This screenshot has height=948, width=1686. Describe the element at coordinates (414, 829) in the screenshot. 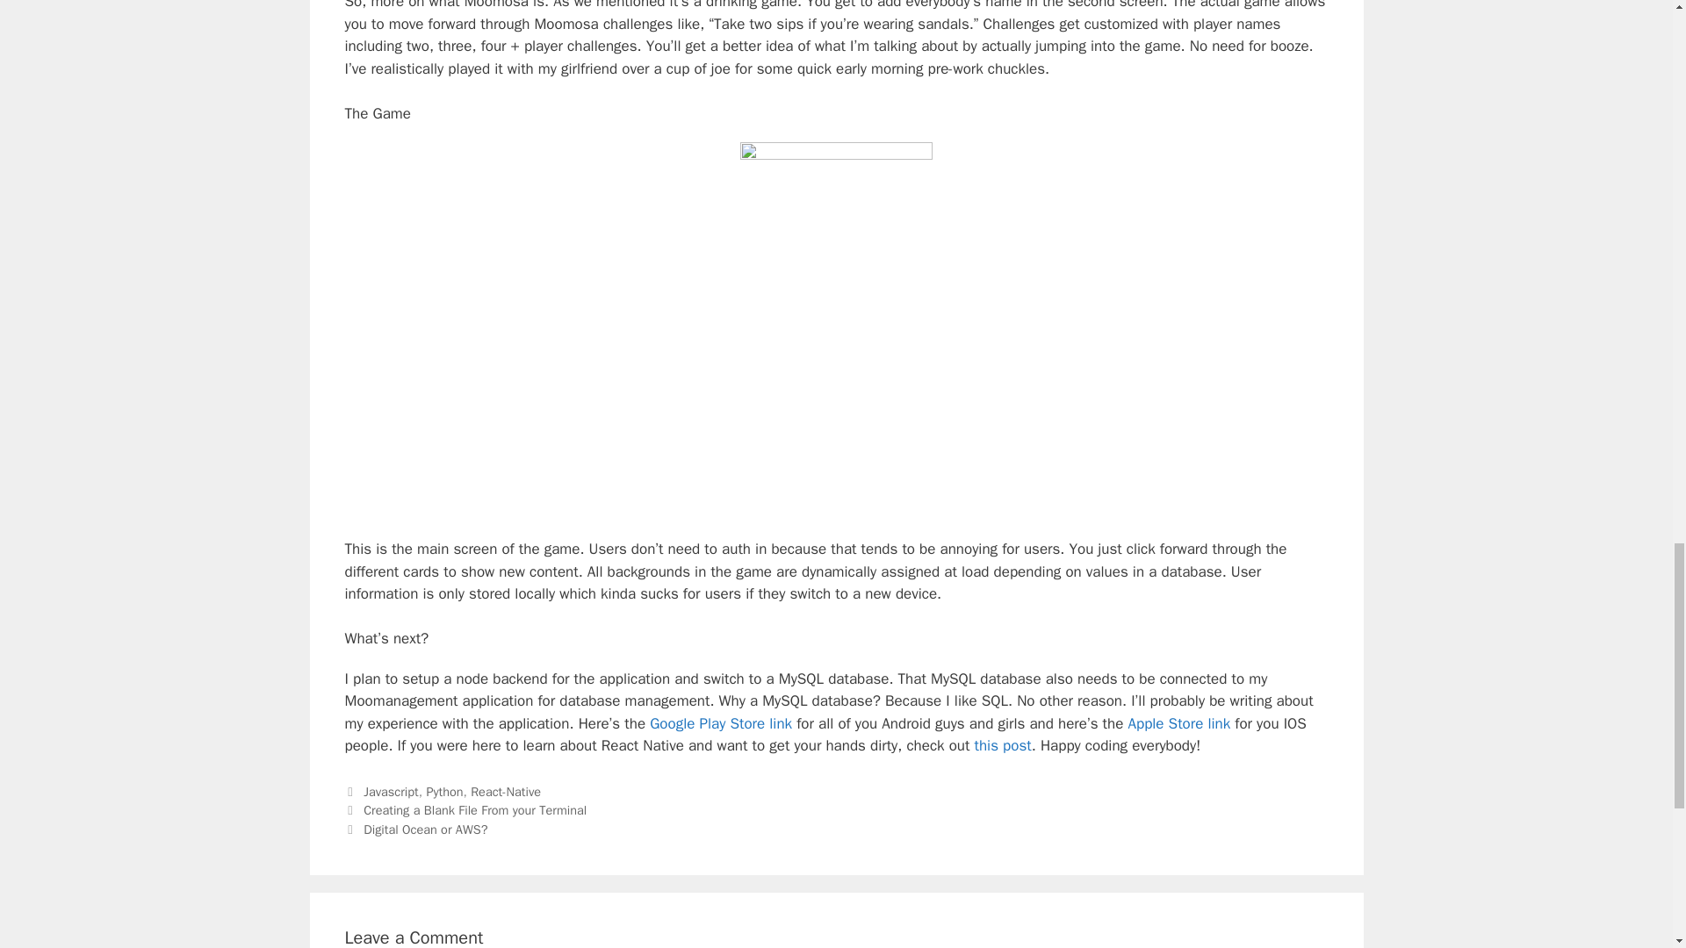

I see `Next` at that location.